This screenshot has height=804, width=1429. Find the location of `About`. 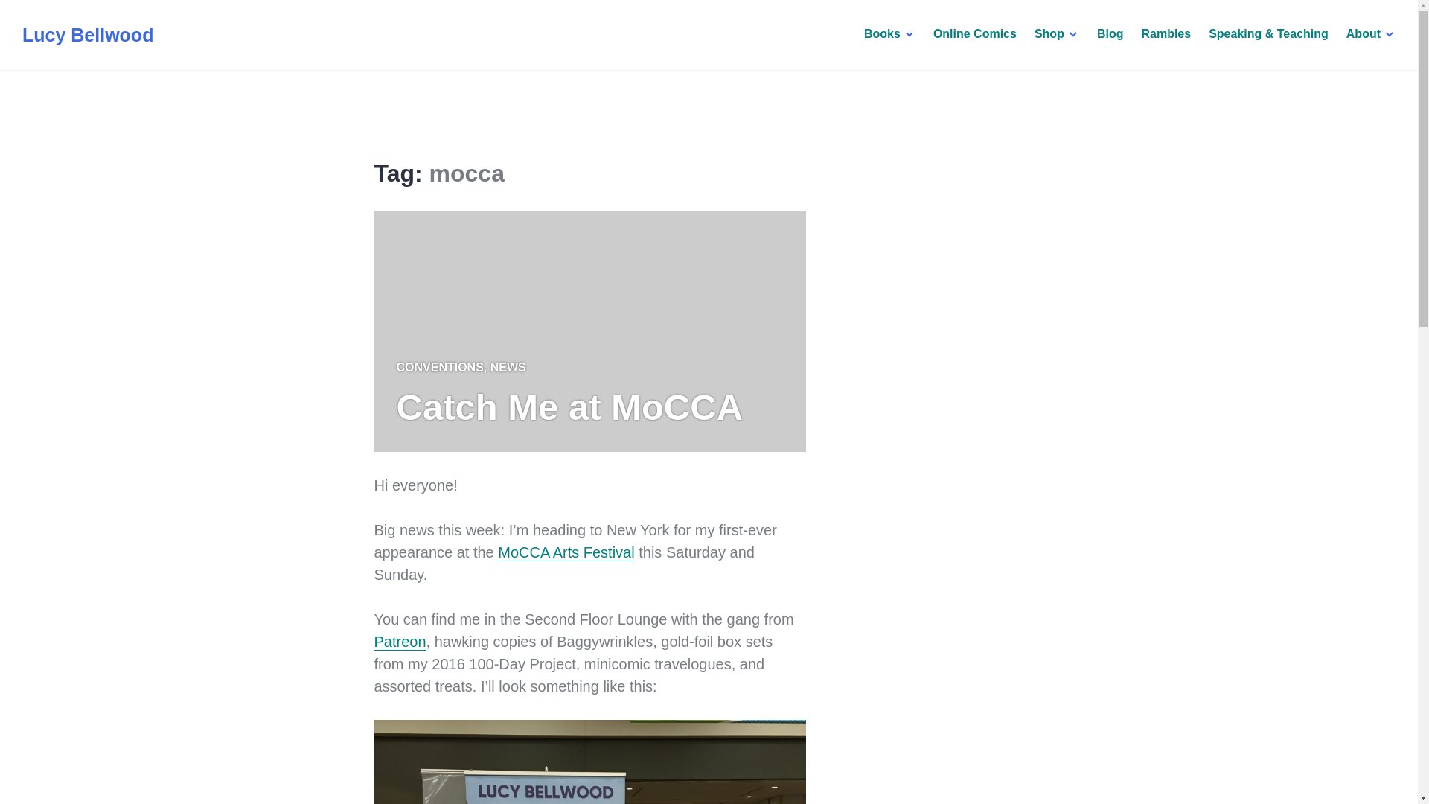

About is located at coordinates (1371, 34).